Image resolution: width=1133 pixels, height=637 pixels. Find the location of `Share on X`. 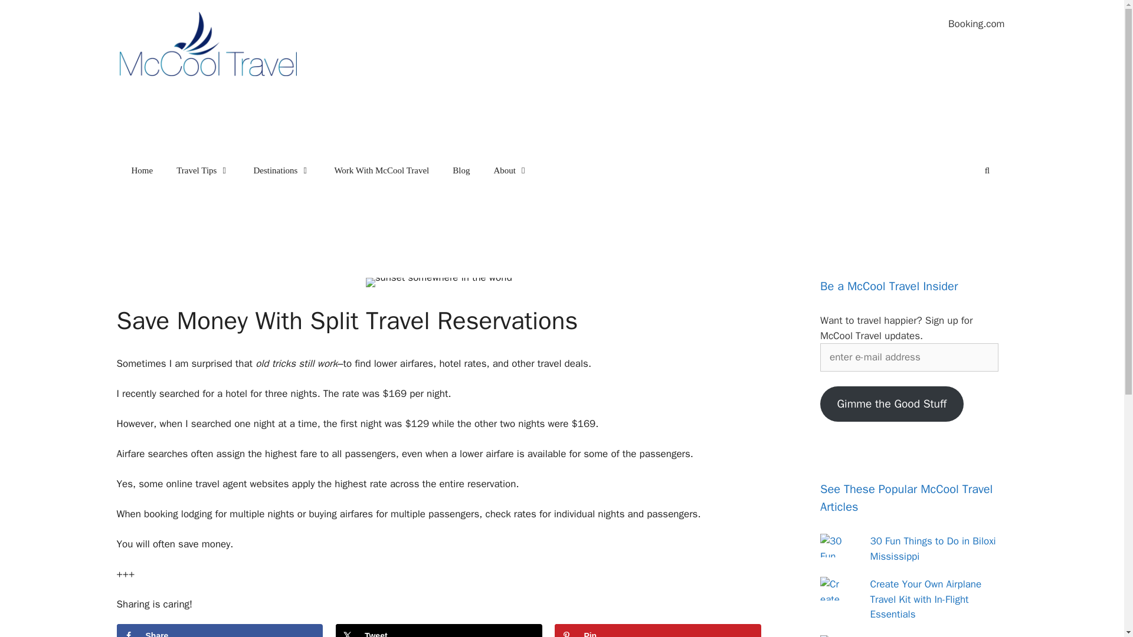

Share on X is located at coordinates (439, 631).